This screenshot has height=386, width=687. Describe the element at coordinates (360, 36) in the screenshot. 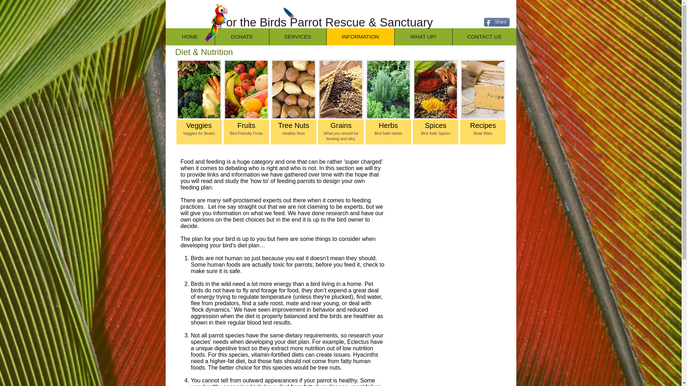

I see `INFORMATION` at that location.